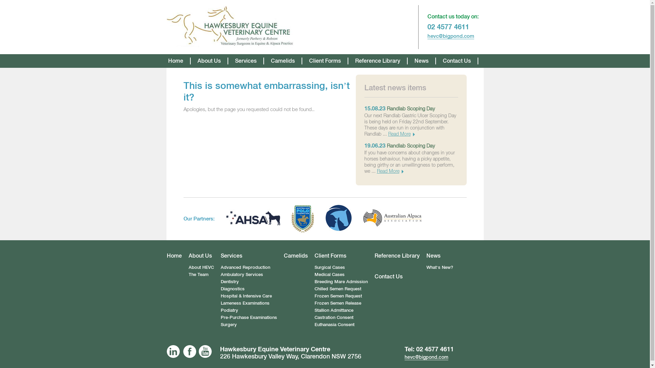 The height and width of the screenshot is (368, 655). What do you see at coordinates (229, 310) in the screenshot?
I see `Podiatry` at bounding box center [229, 310].